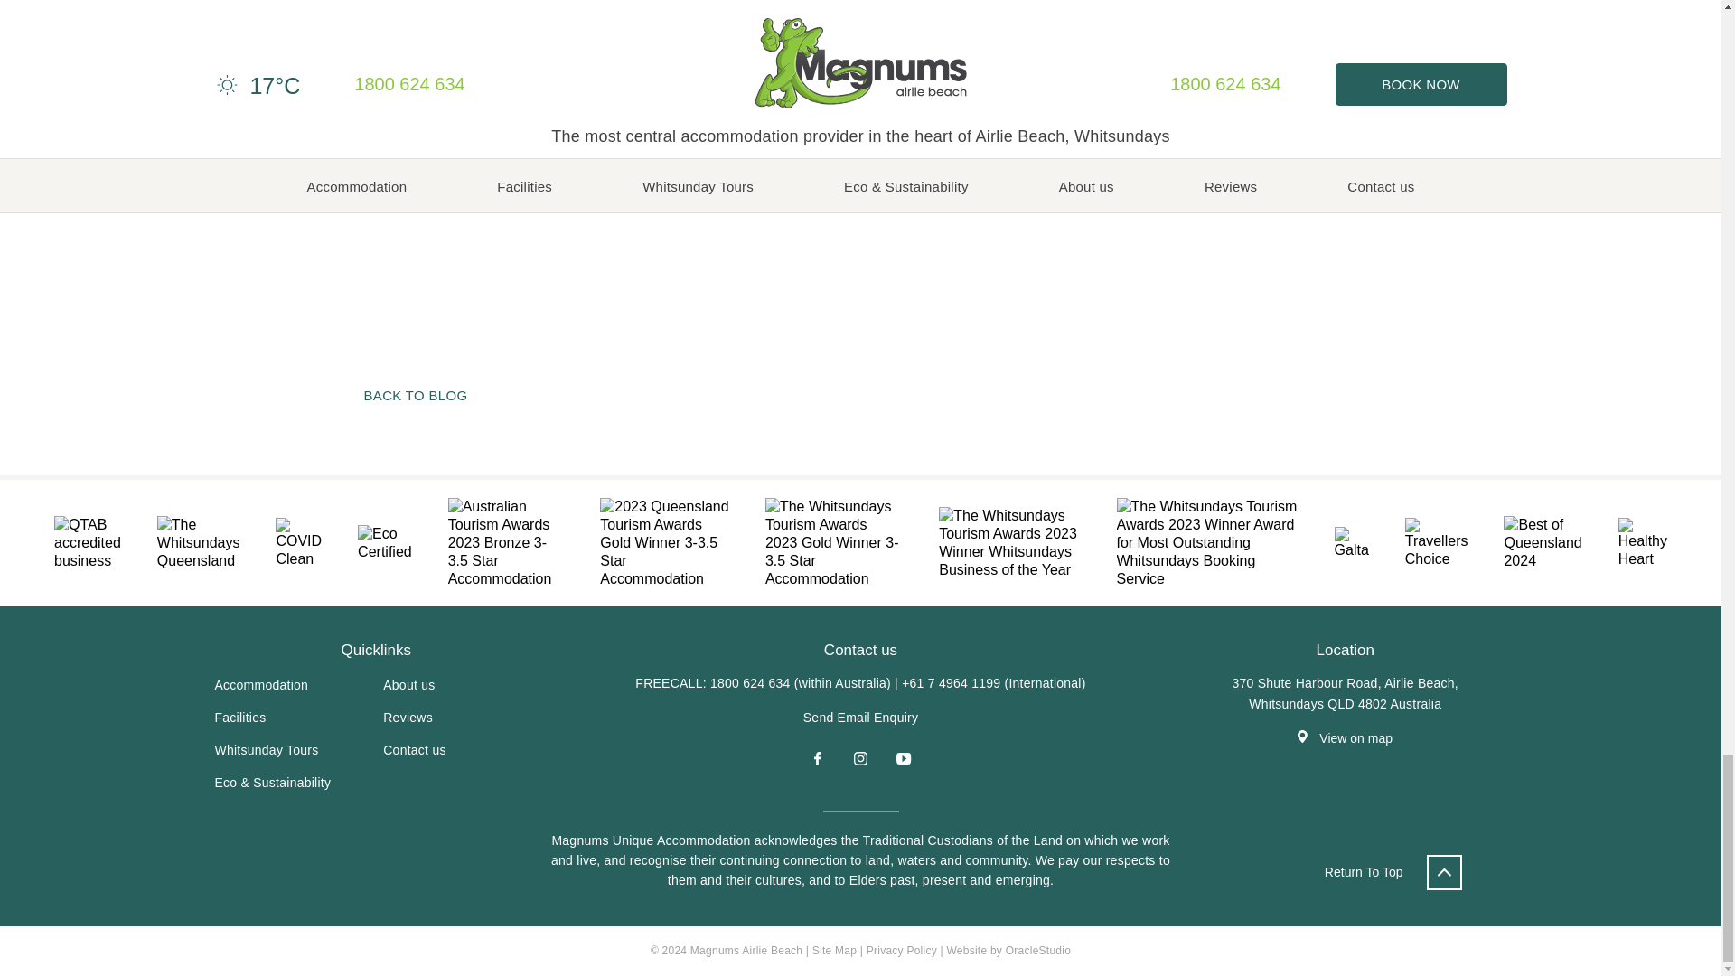 The height and width of the screenshot is (976, 1735). What do you see at coordinates (267, 750) in the screenshot?
I see `Whitsunday Tours` at bounding box center [267, 750].